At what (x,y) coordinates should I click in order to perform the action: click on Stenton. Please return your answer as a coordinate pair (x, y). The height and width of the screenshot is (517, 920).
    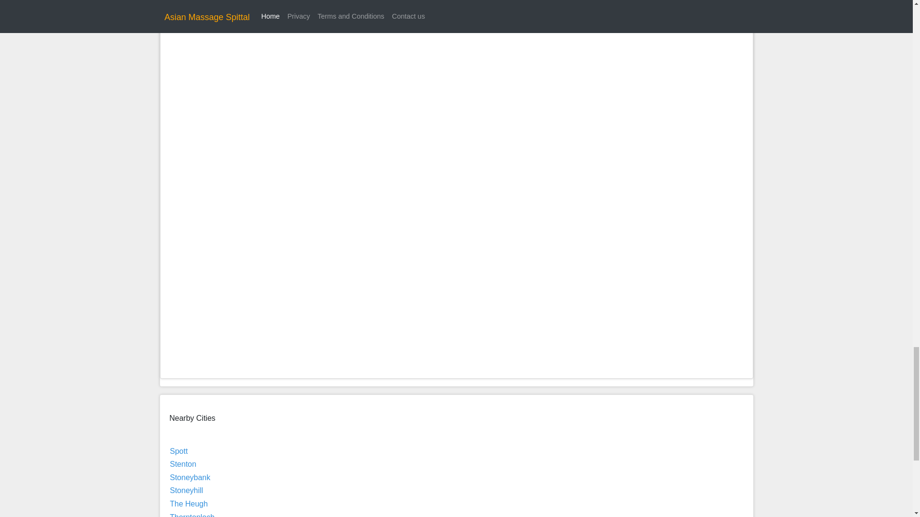
    Looking at the image, I should click on (182, 464).